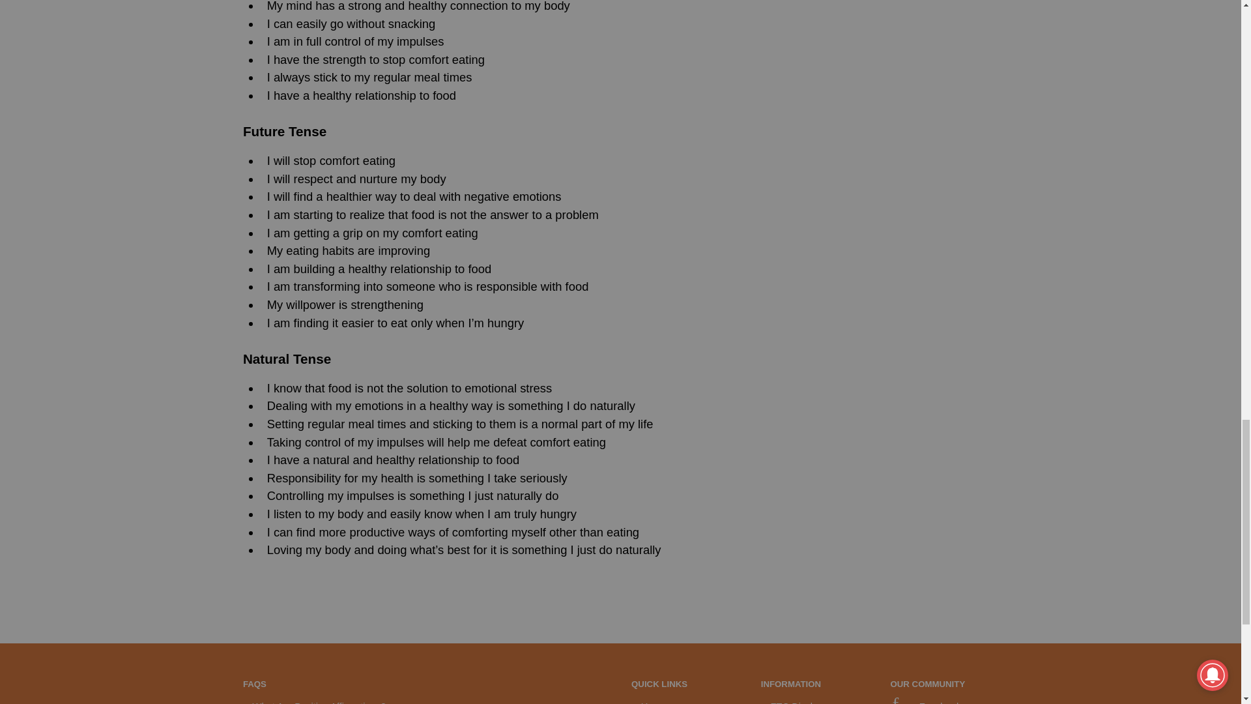 The width and height of the screenshot is (1251, 704). Describe the element at coordinates (803, 703) in the screenshot. I see `FTC Disclosure` at that location.